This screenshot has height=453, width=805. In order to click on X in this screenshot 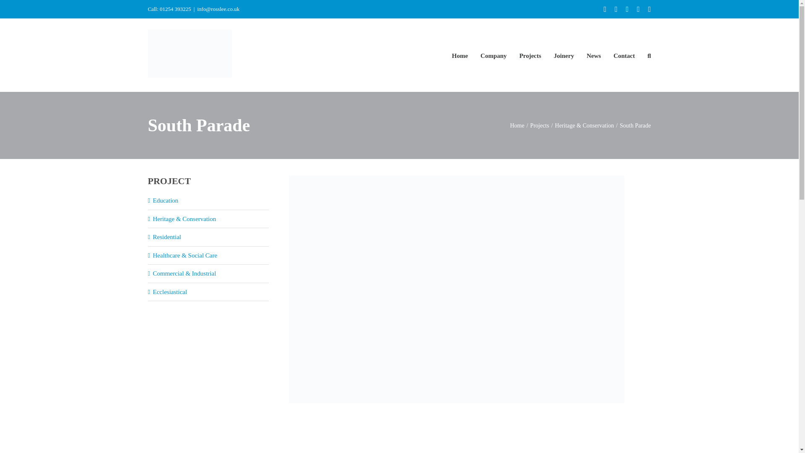, I will do `click(627, 9)`.